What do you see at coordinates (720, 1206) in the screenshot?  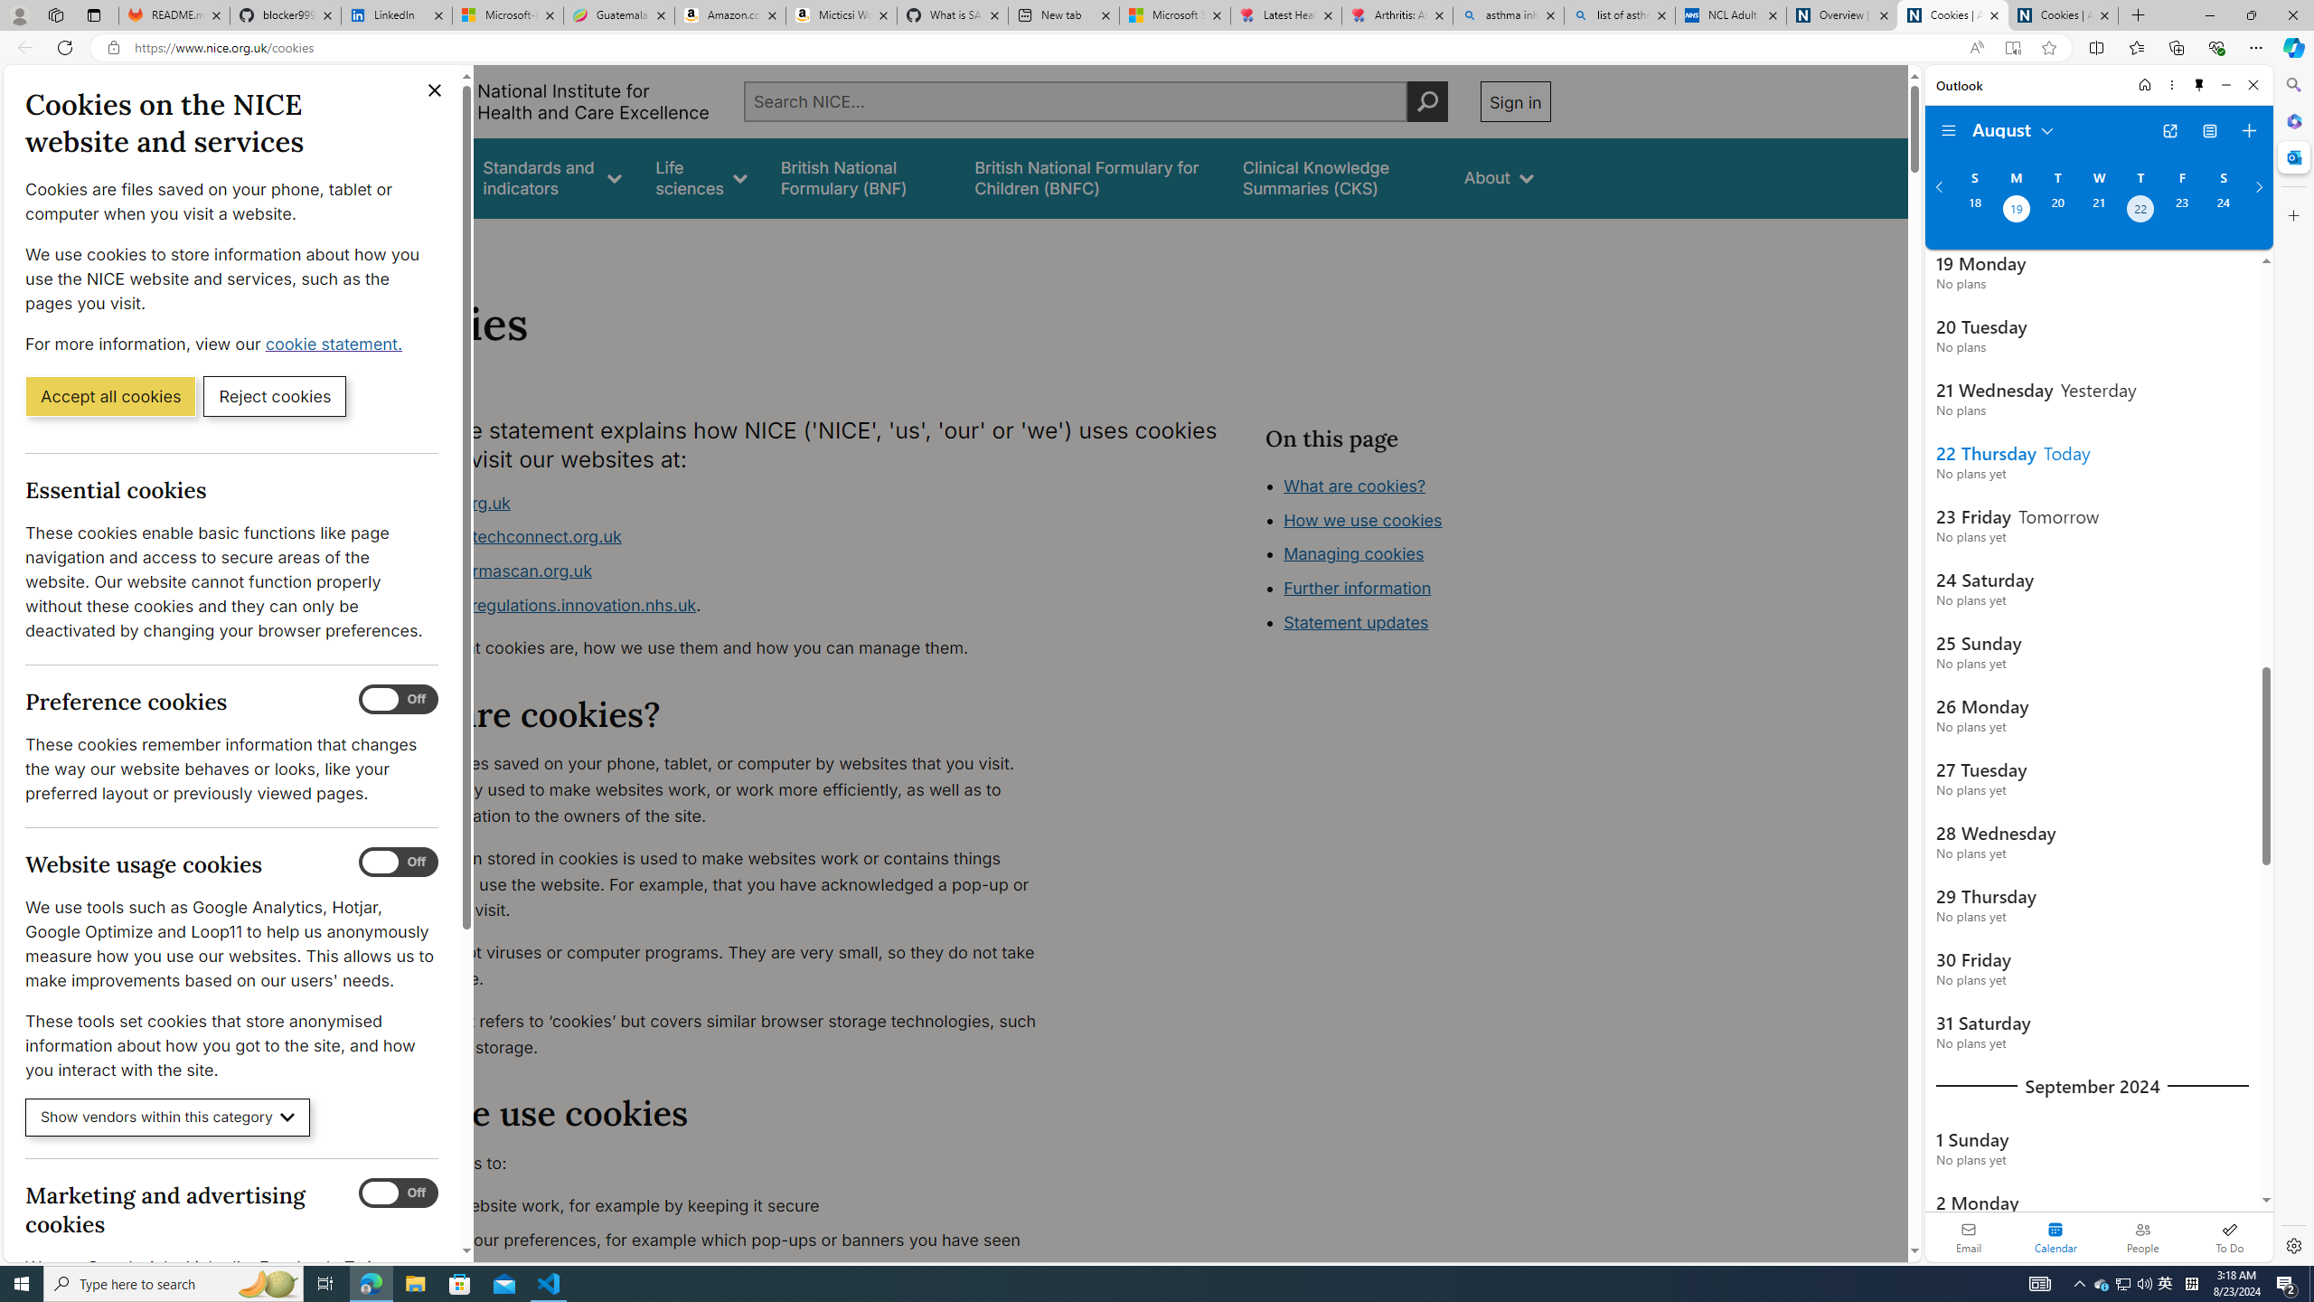 I see `make our website work, for example by keeping it secure` at bounding box center [720, 1206].